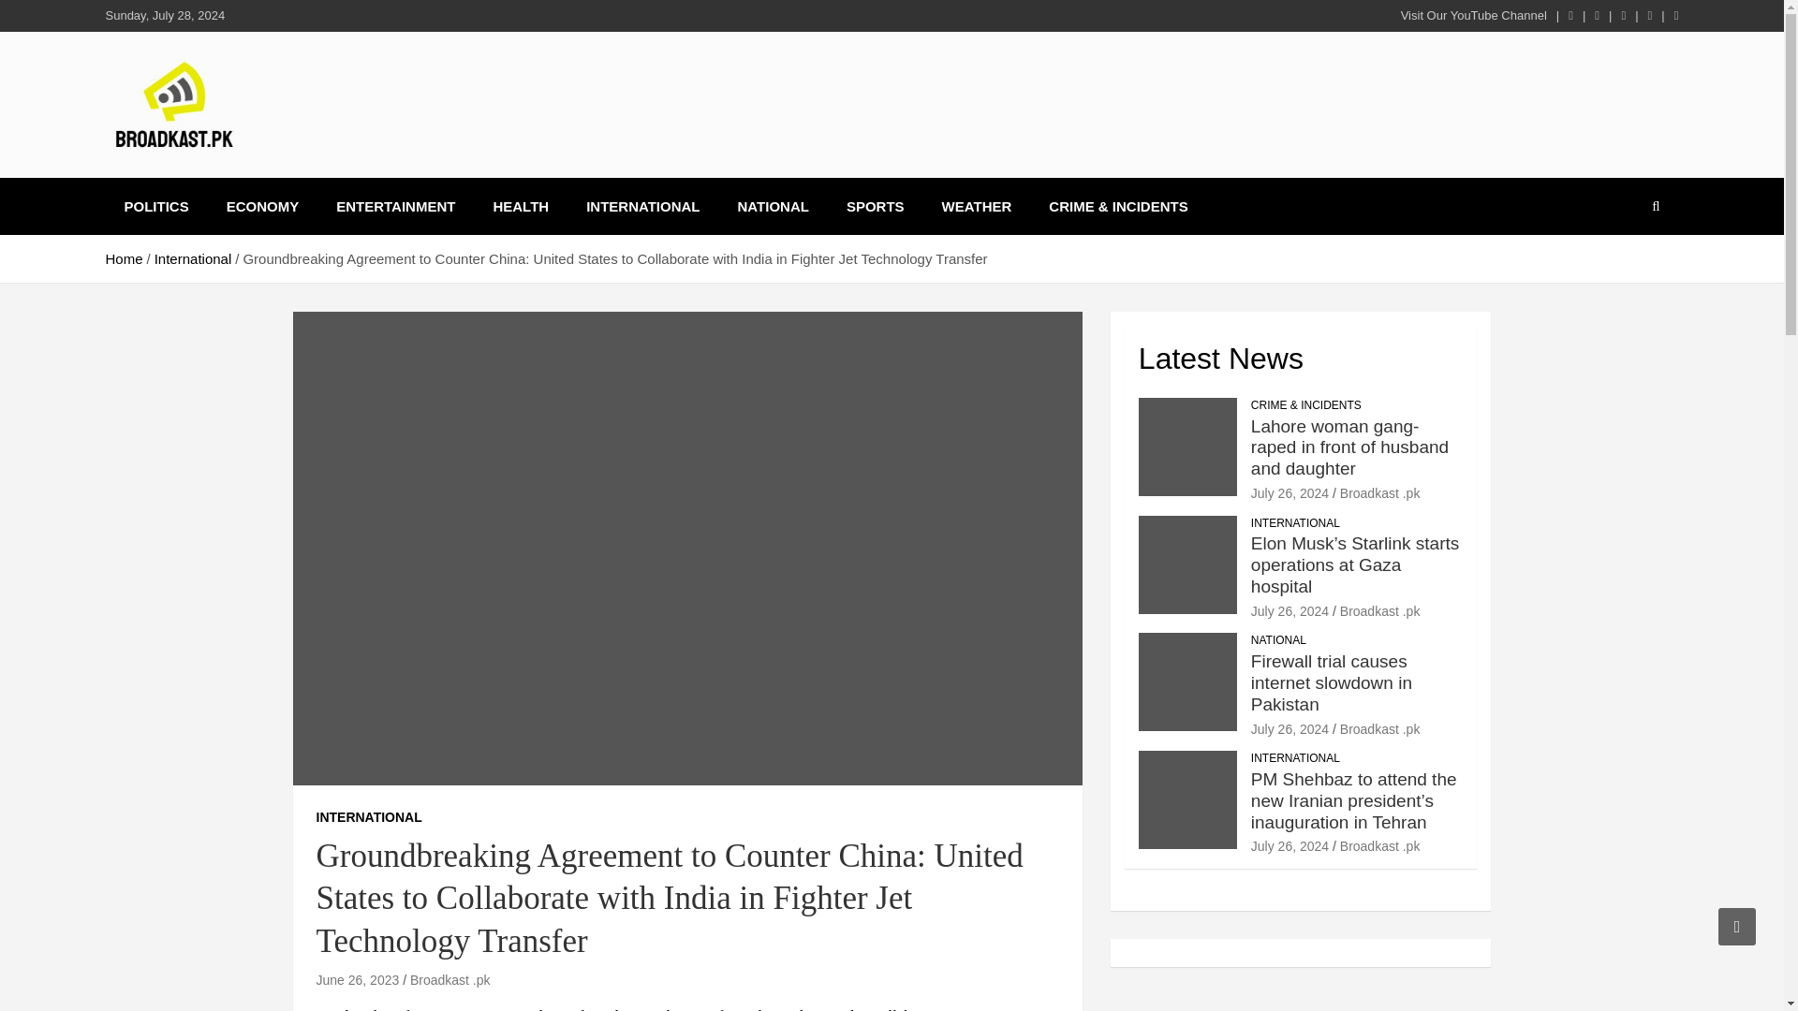  Describe the element at coordinates (155, 206) in the screenshot. I see `POLITICS` at that location.